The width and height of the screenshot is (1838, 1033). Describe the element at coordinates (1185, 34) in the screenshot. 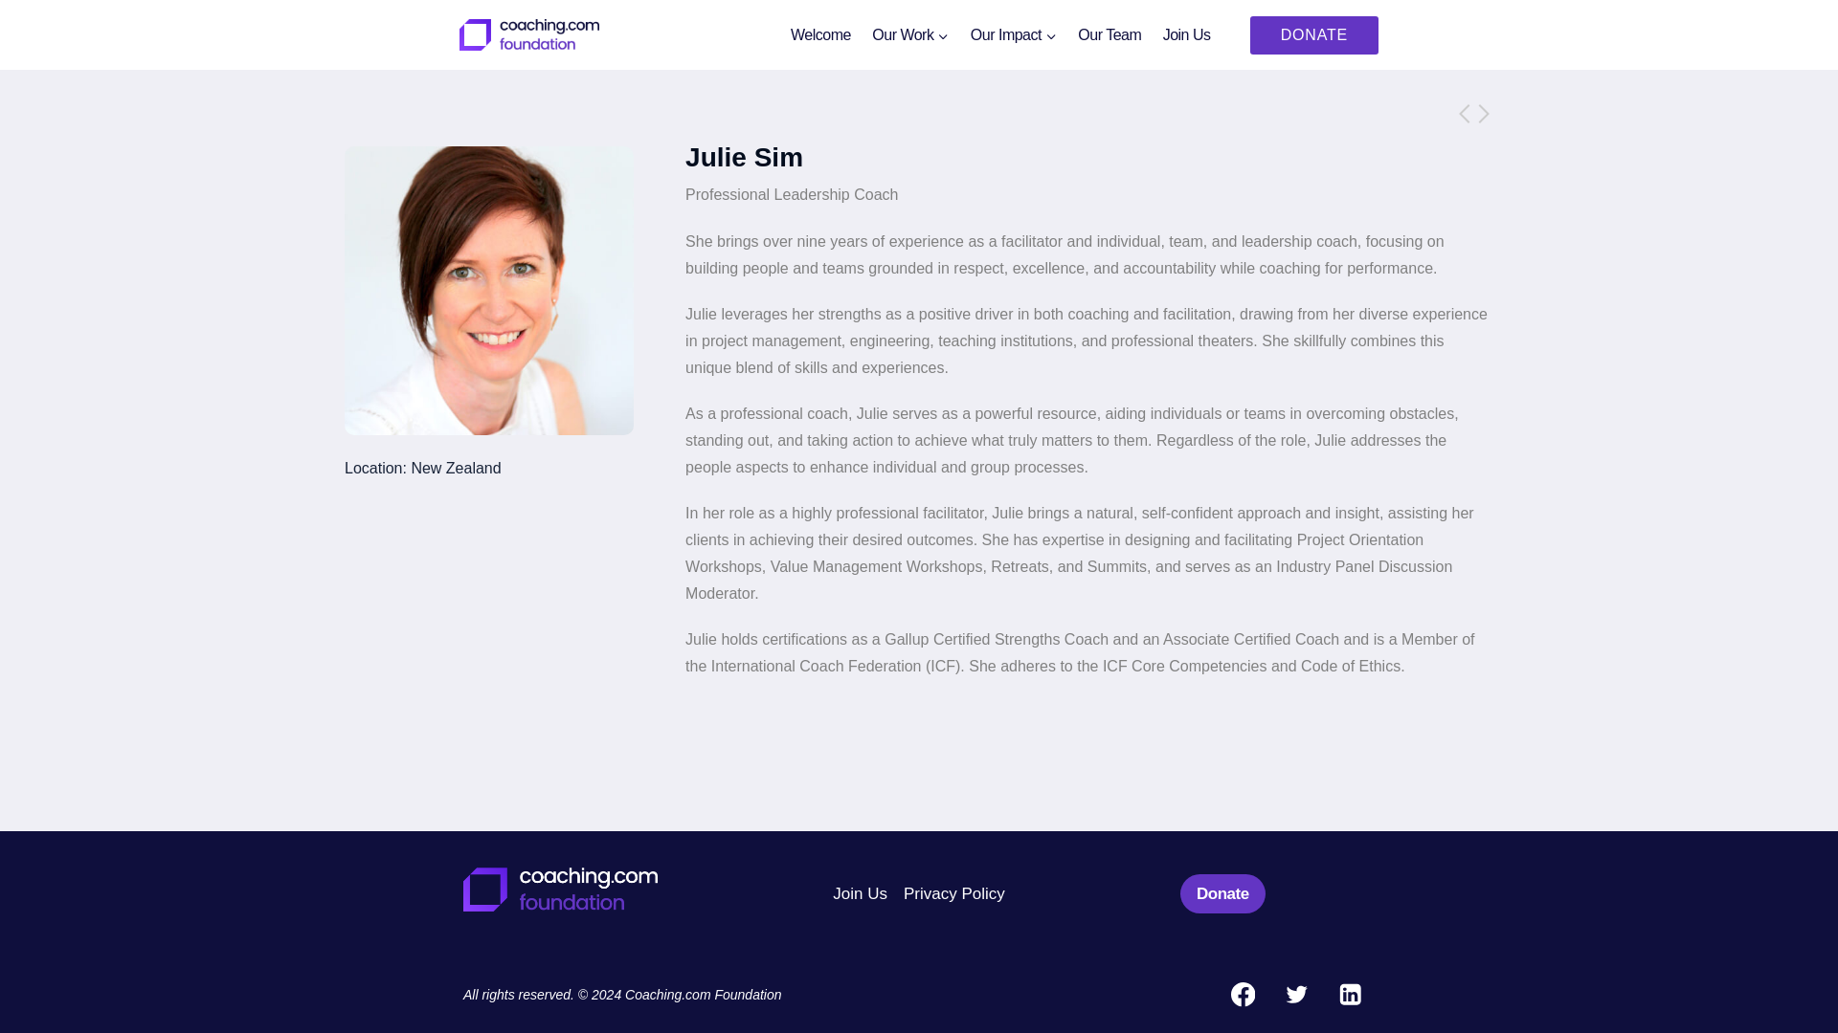

I see `Join Us` at that location.